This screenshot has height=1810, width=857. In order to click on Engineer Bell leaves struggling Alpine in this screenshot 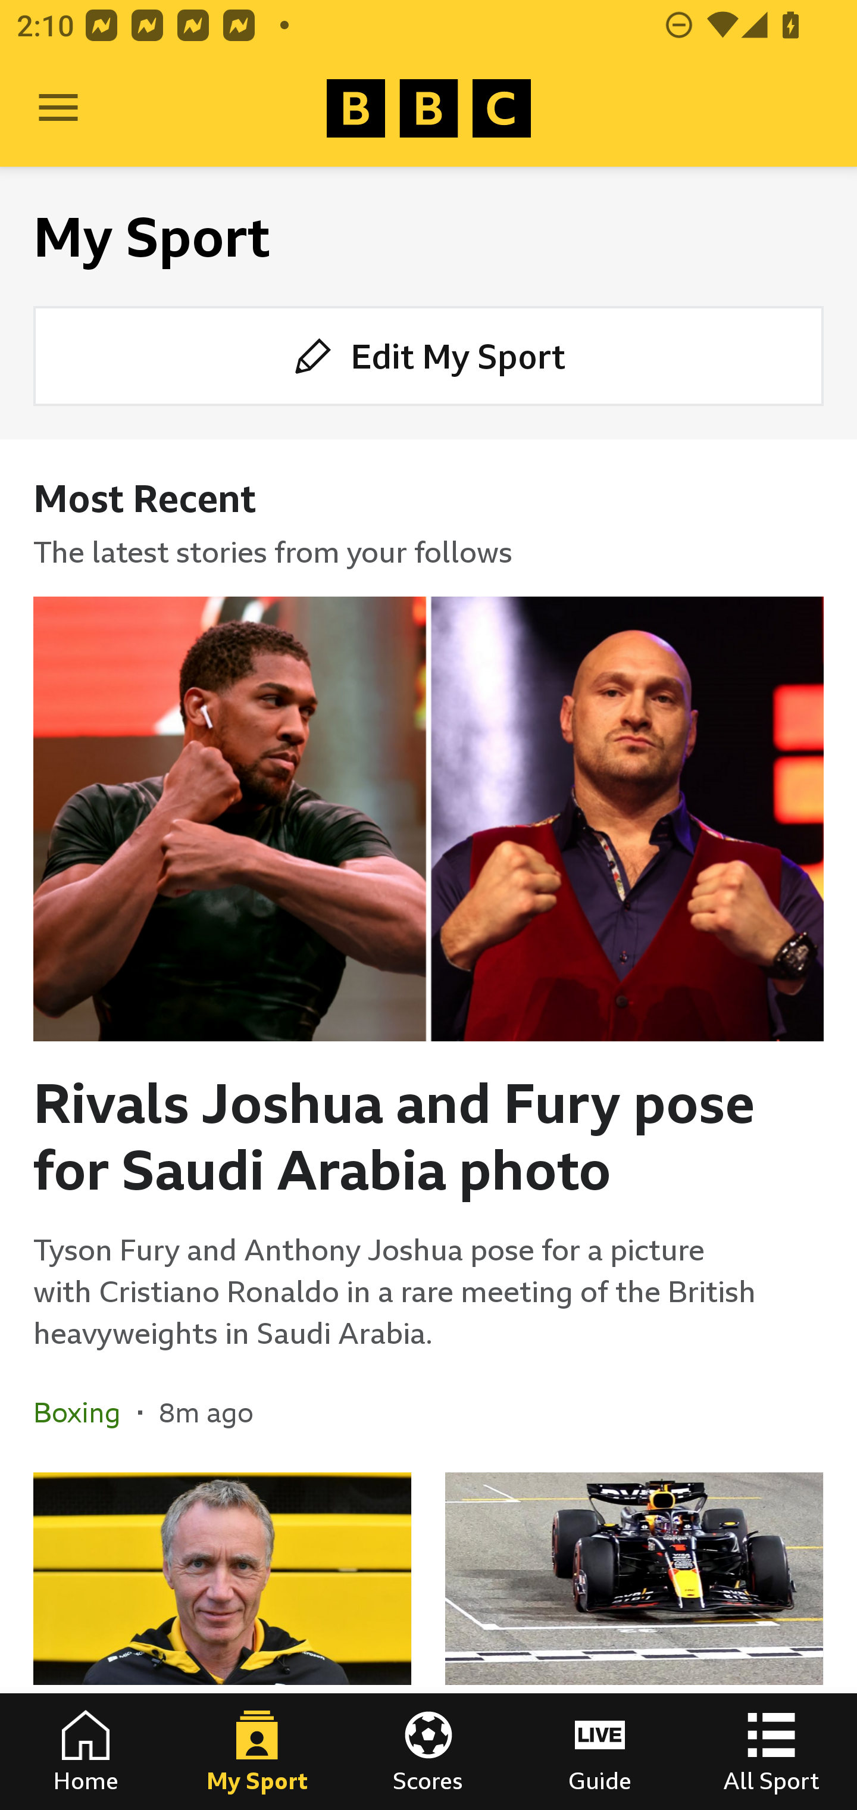, I will do `click(223, 1641)`.